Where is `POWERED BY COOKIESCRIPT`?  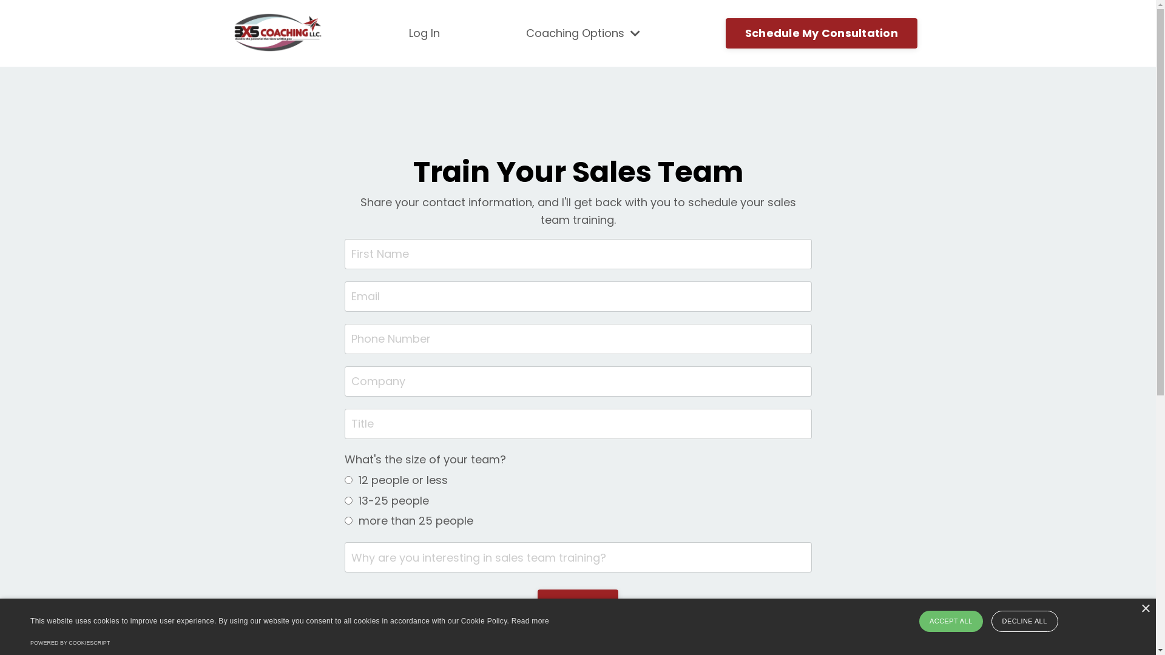 POWERED BY COOKIESCRIPT is located at coordinates (70, 643).